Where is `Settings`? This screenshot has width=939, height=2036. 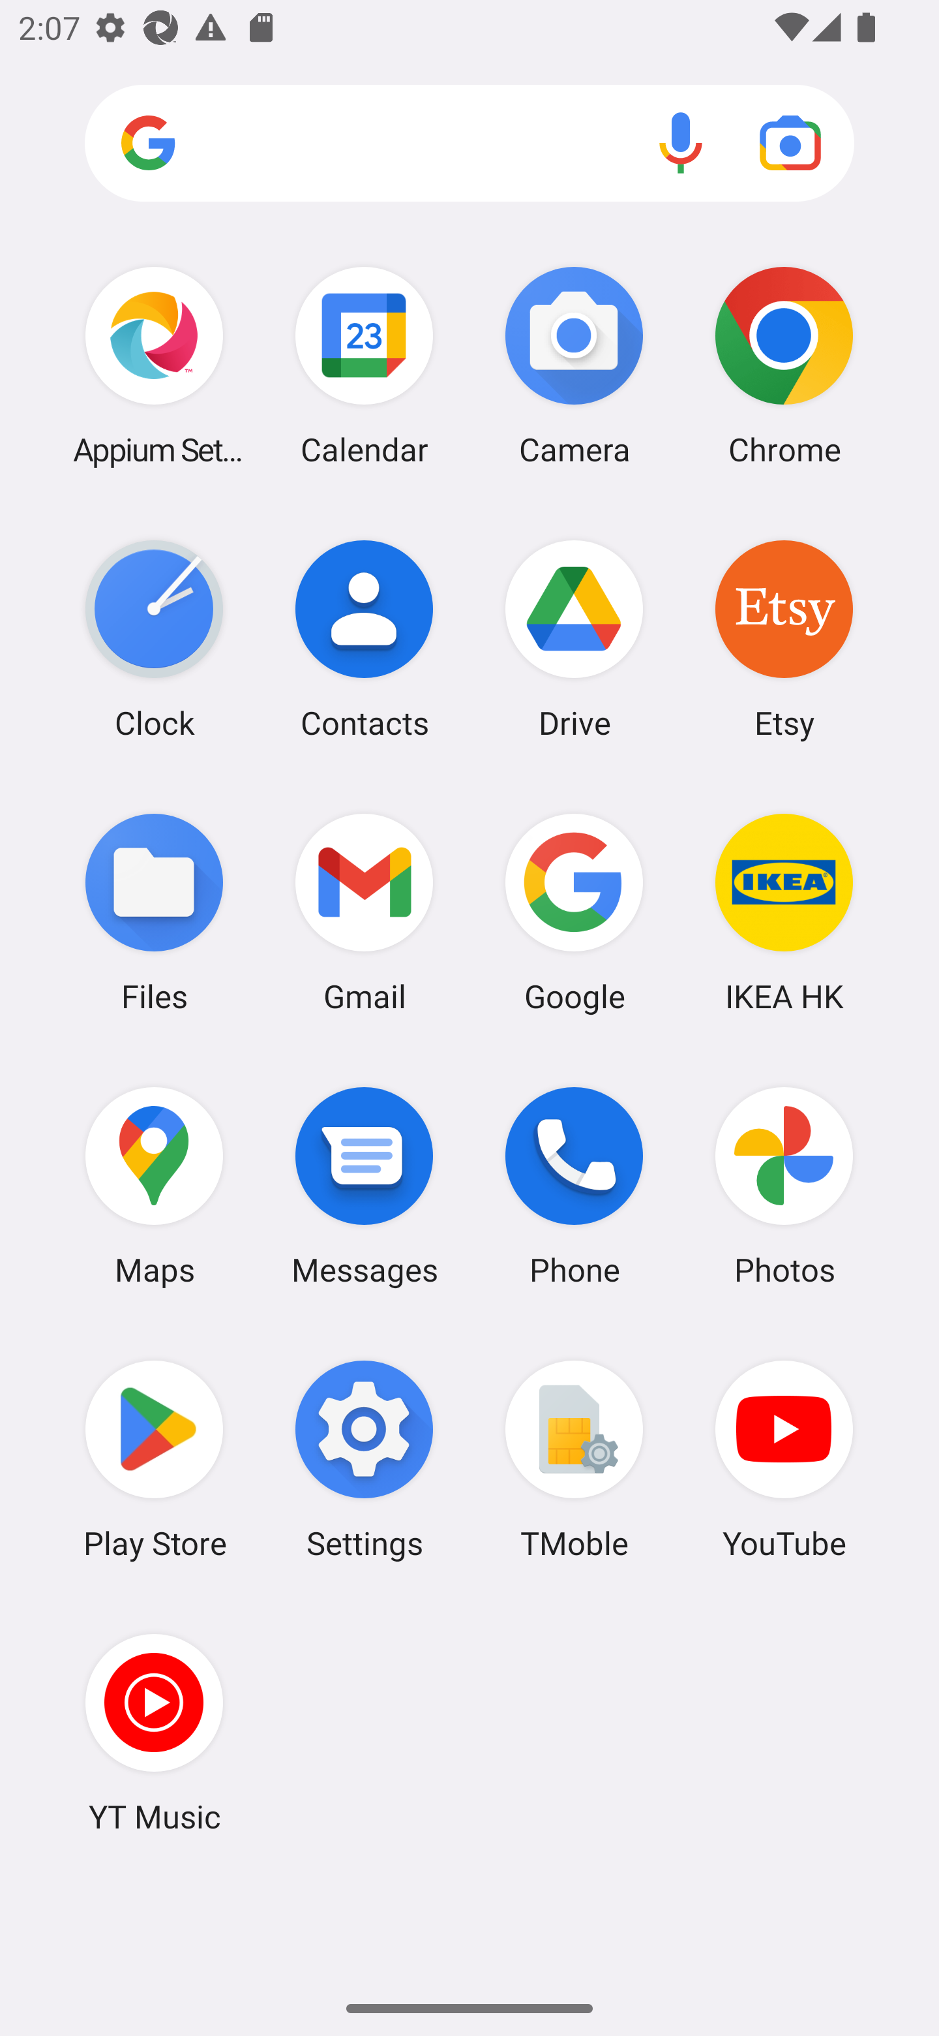 Settings is located at coordinates (364, 1460).